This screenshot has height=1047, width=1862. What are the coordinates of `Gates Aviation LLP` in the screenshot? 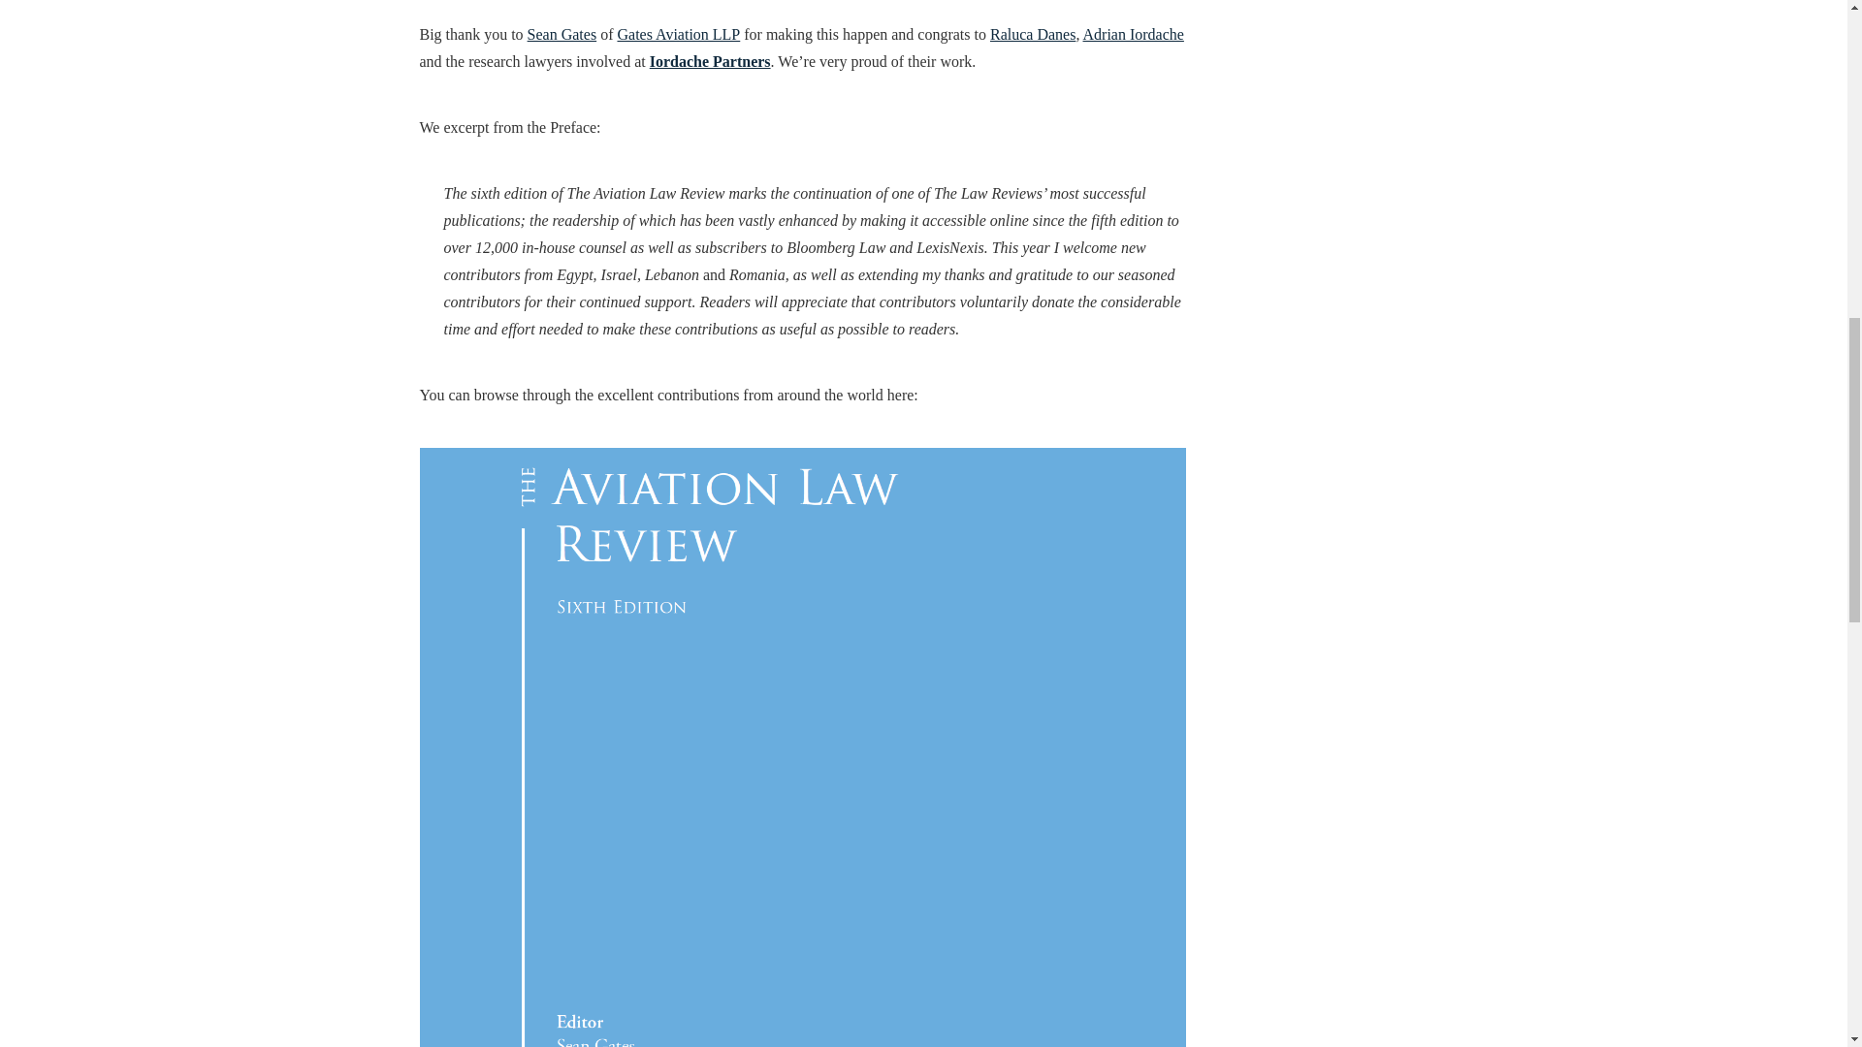 It's located at (677, 35).